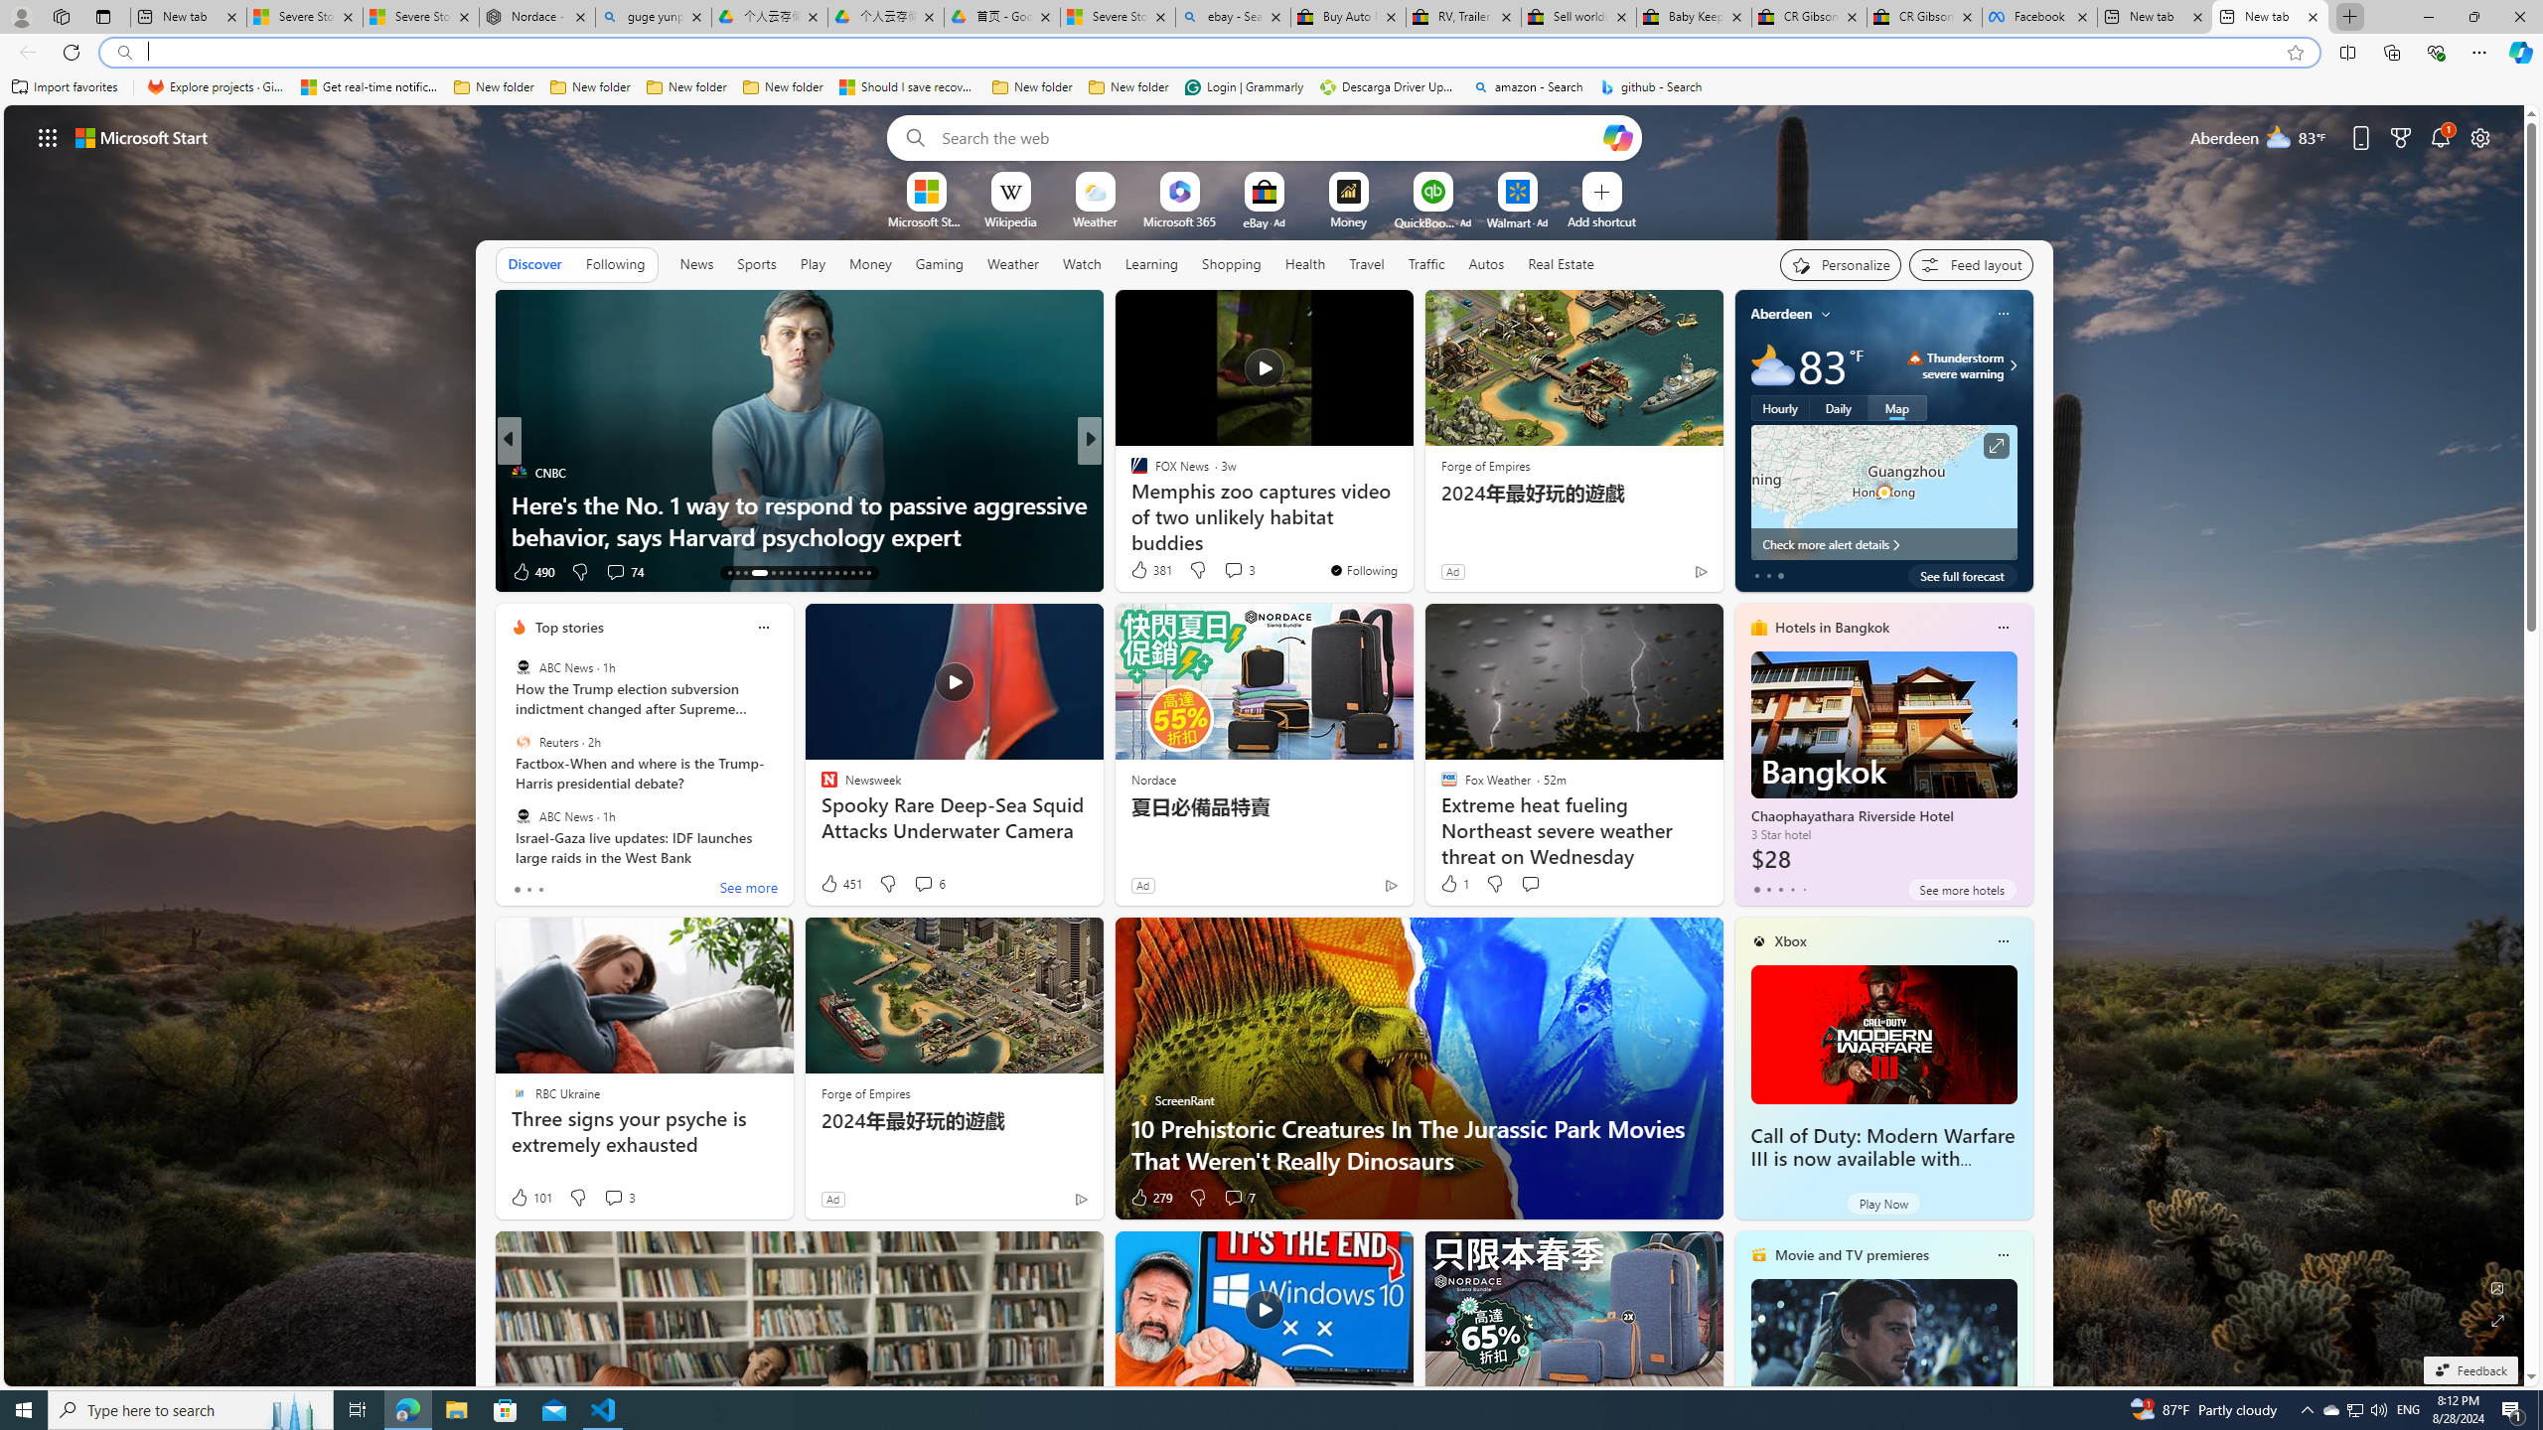  Describe the element at coordinates (1781, 314) in the screenshot. I see `Aberdeen` at that location.